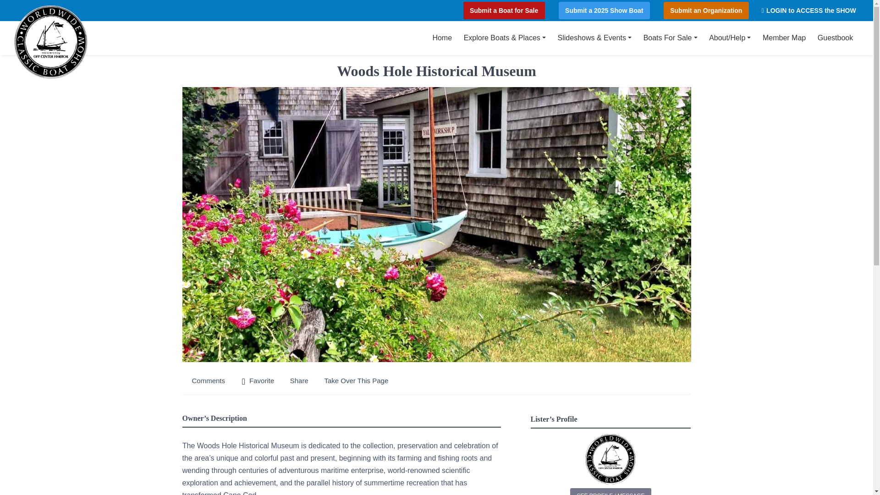  I want to click on LOGIN to ACCESS the SHOW, so click(808, 11).